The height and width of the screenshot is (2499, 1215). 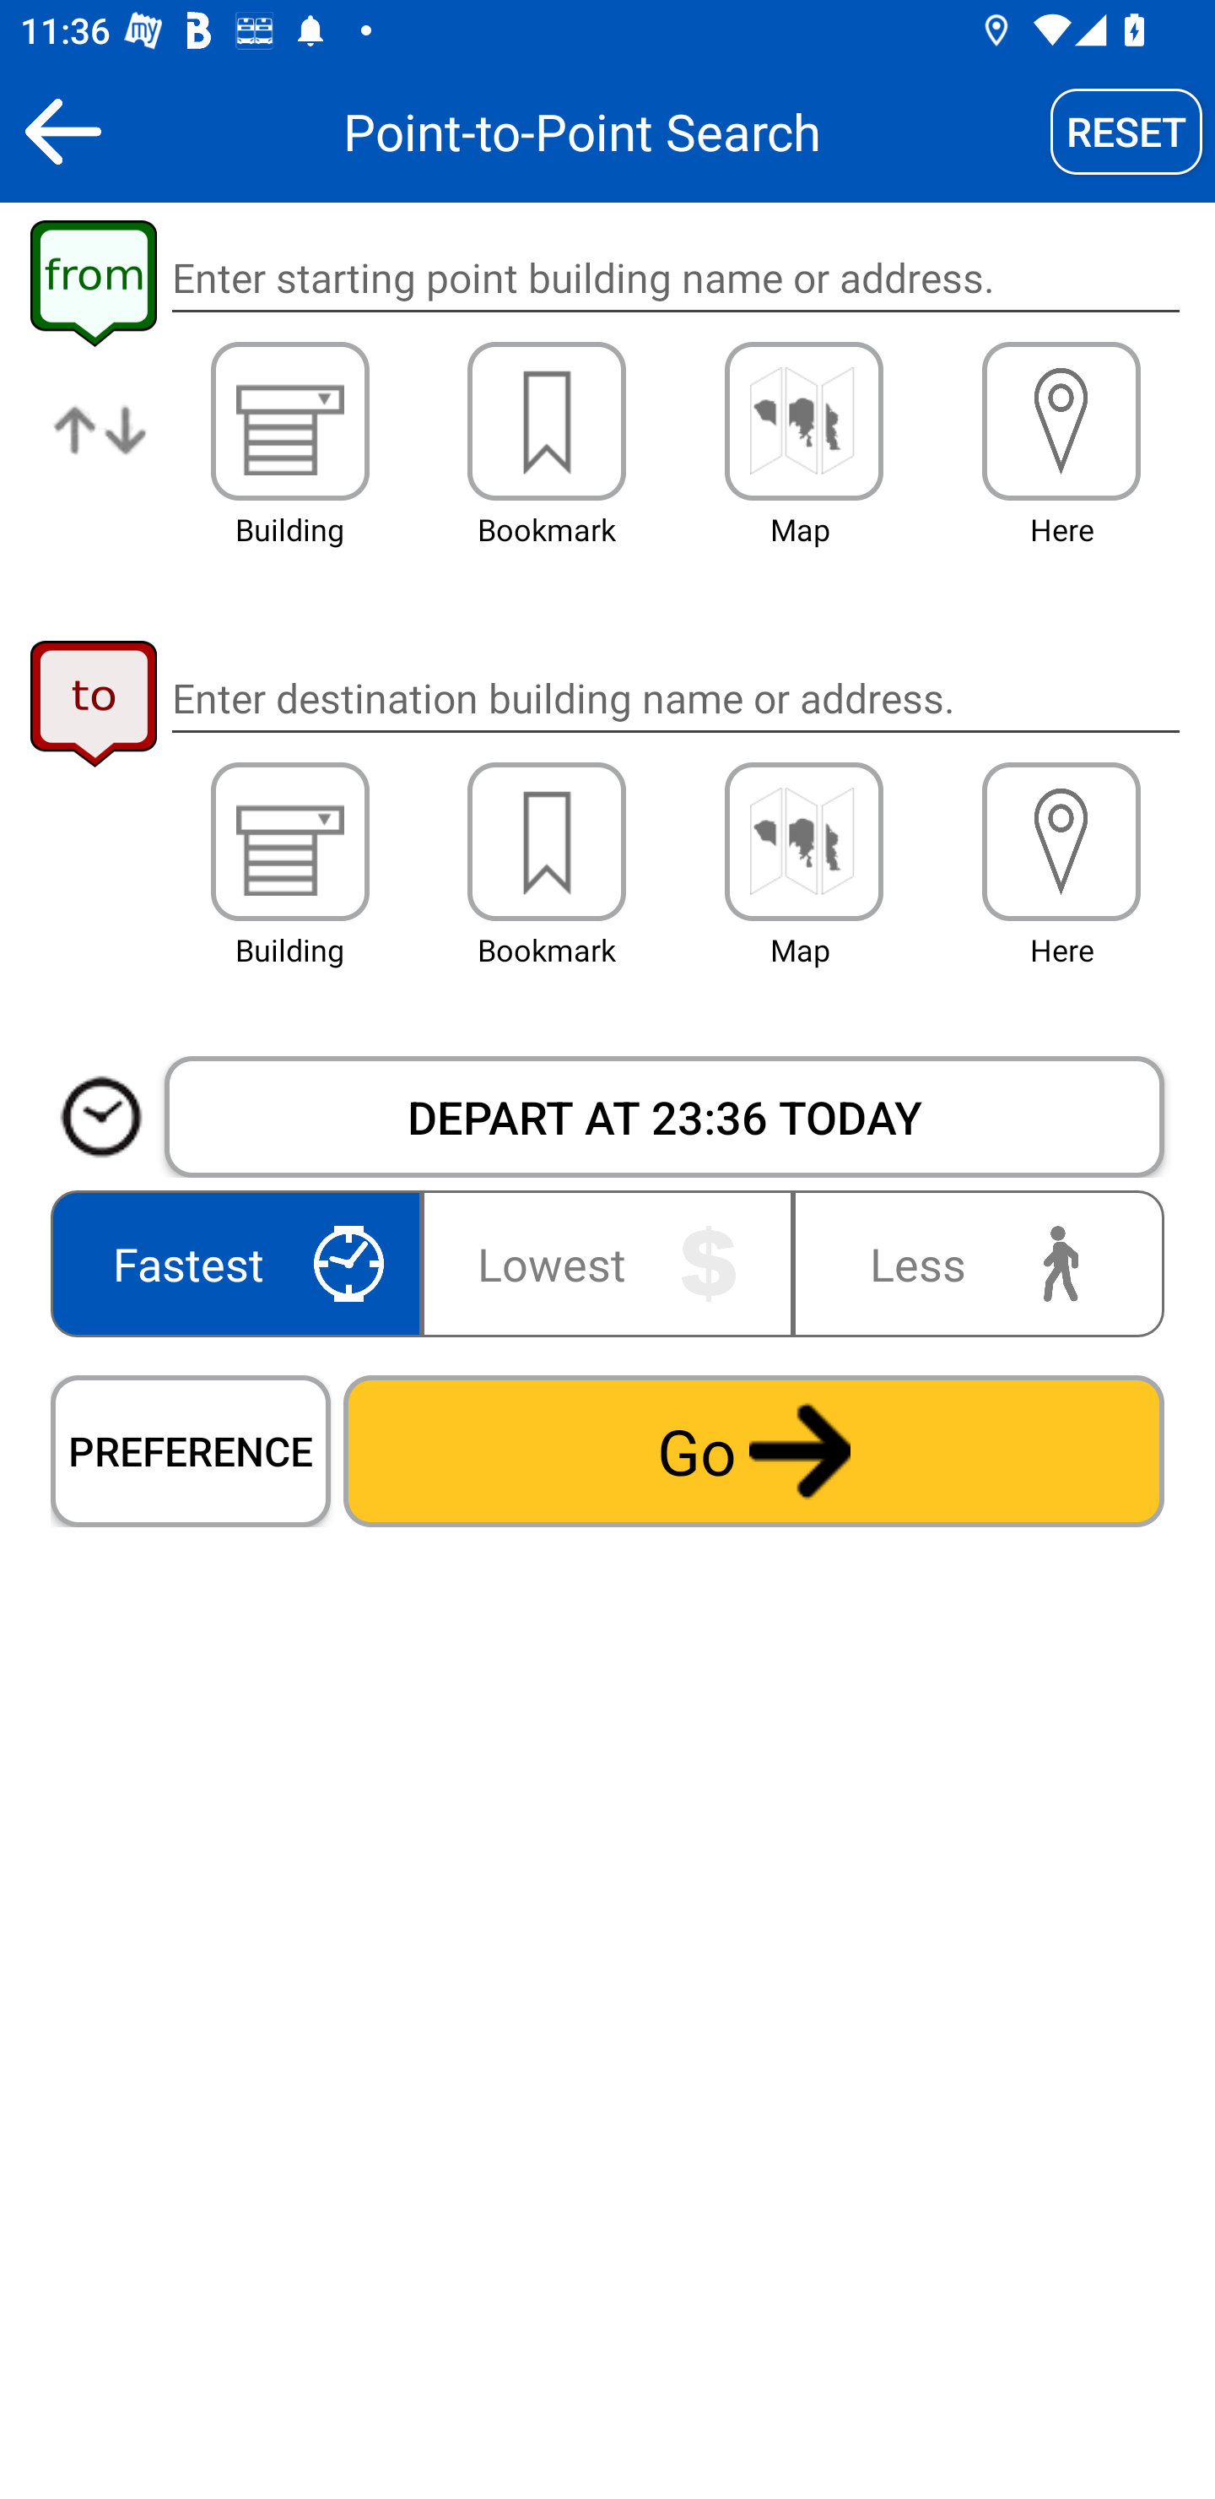 I want to click on Back, so click(x=62, y=131).